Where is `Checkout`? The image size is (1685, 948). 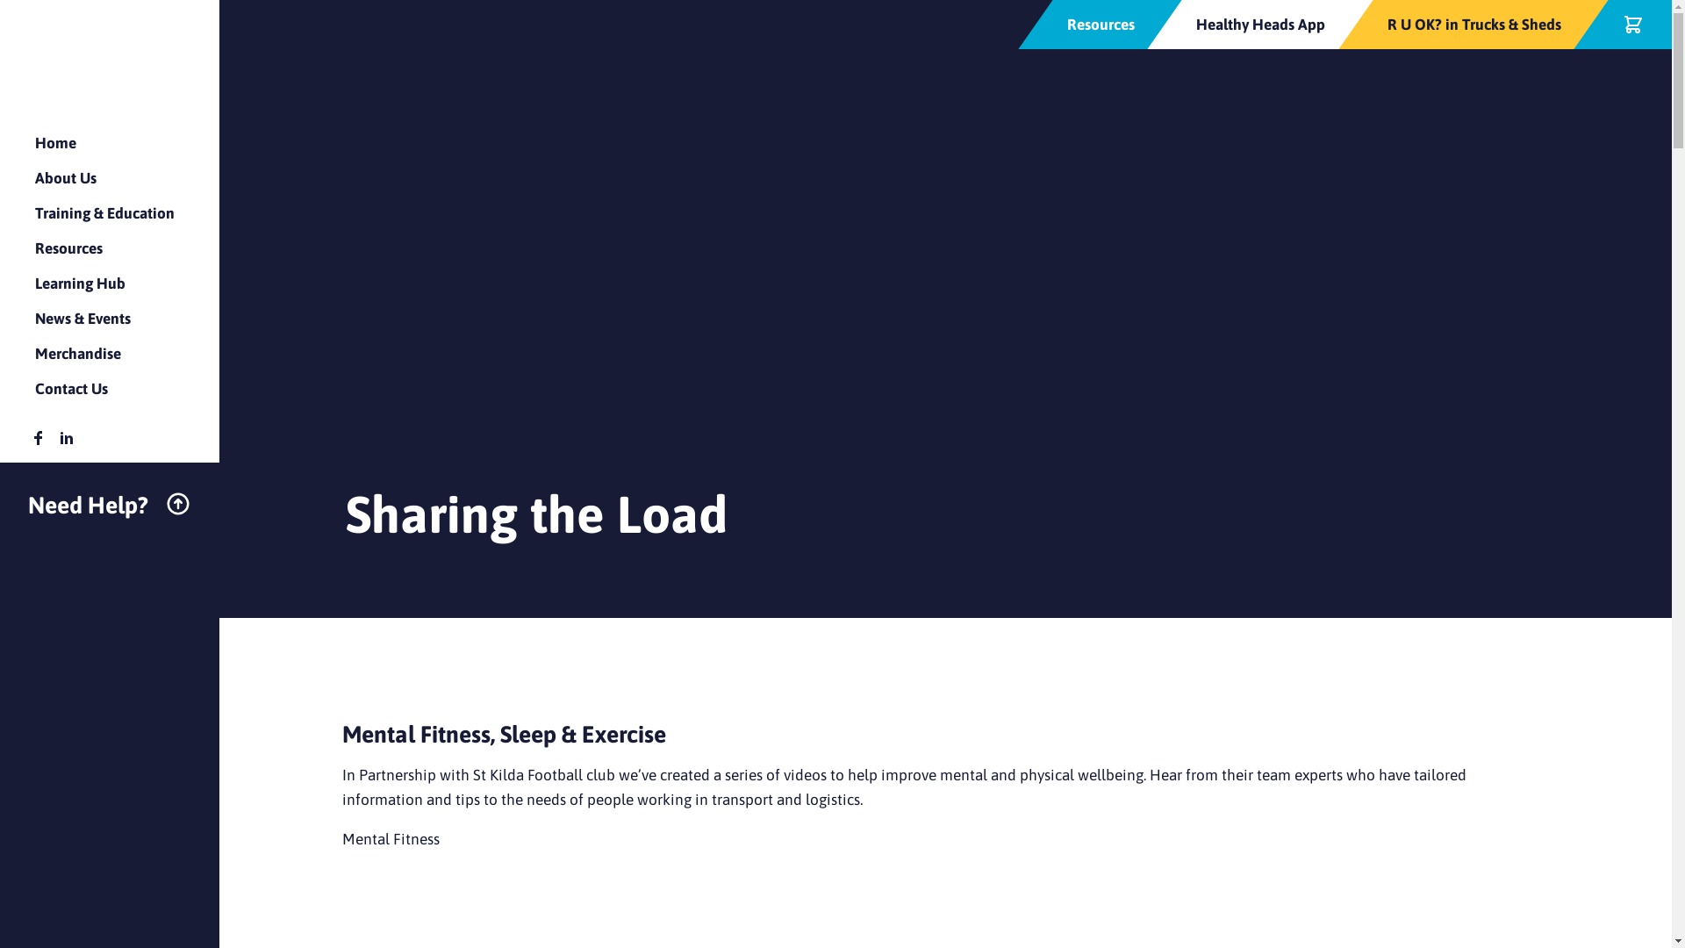
Checkout is located at coordinates (1633, 25).